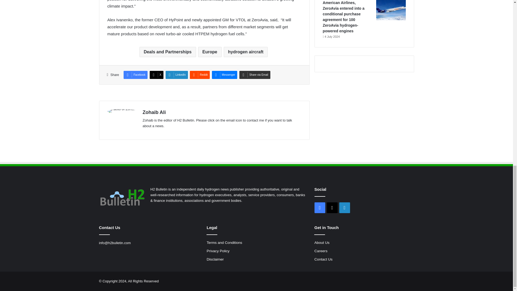 The height and width of the screenshot is (291, 517). What do you see at coordinates (167, 52) in the screenshot?
I see `Deals and Partnerships` at bounding box center [167, 52].